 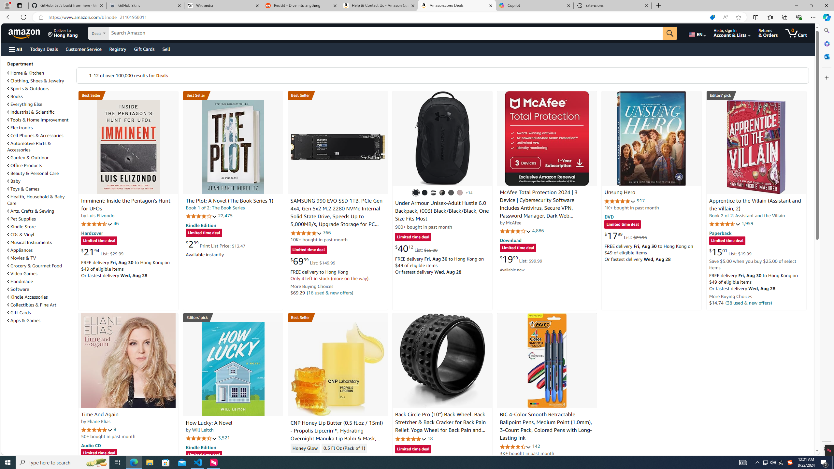 What do you see at coordinates (39, 104) in the screenshot?
I see `Everything Else` at bounding box center [39, 104].